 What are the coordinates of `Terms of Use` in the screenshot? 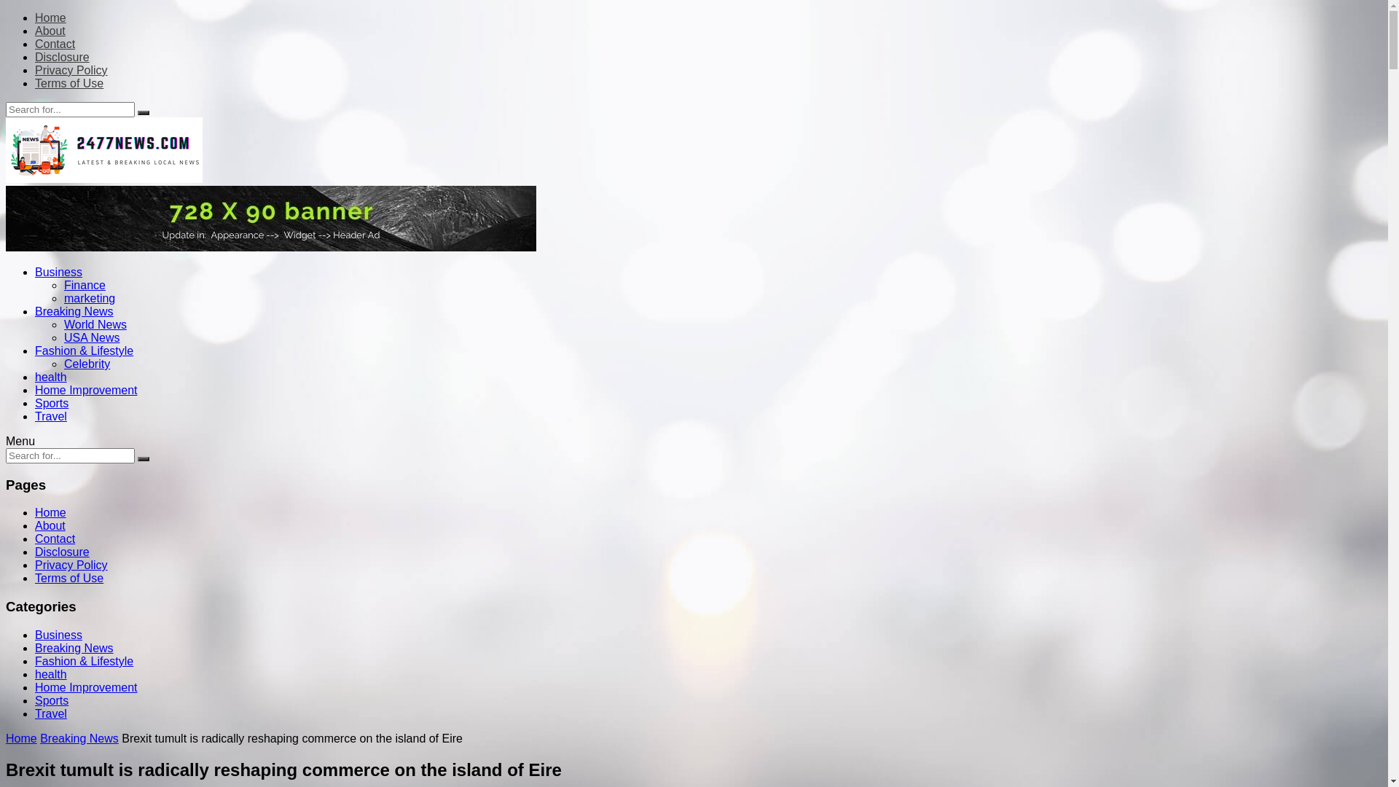 It's located at (69, 83).